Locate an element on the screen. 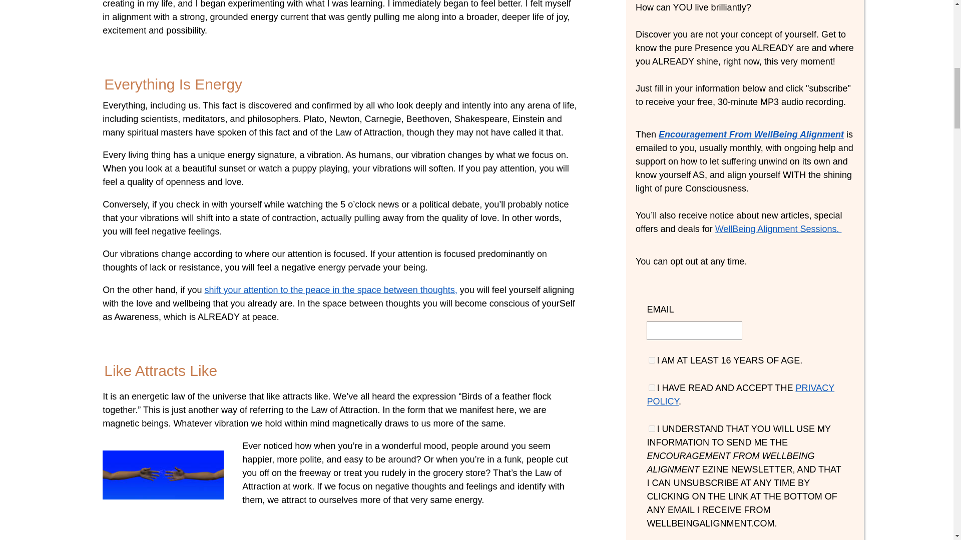  on is located at coordinates (652, 429).